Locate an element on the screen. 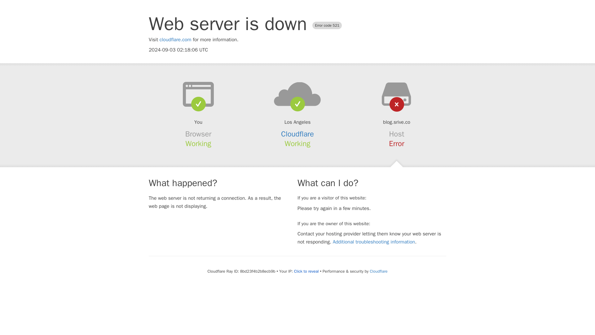  Click to reveal is located at coordinates (306, 271).